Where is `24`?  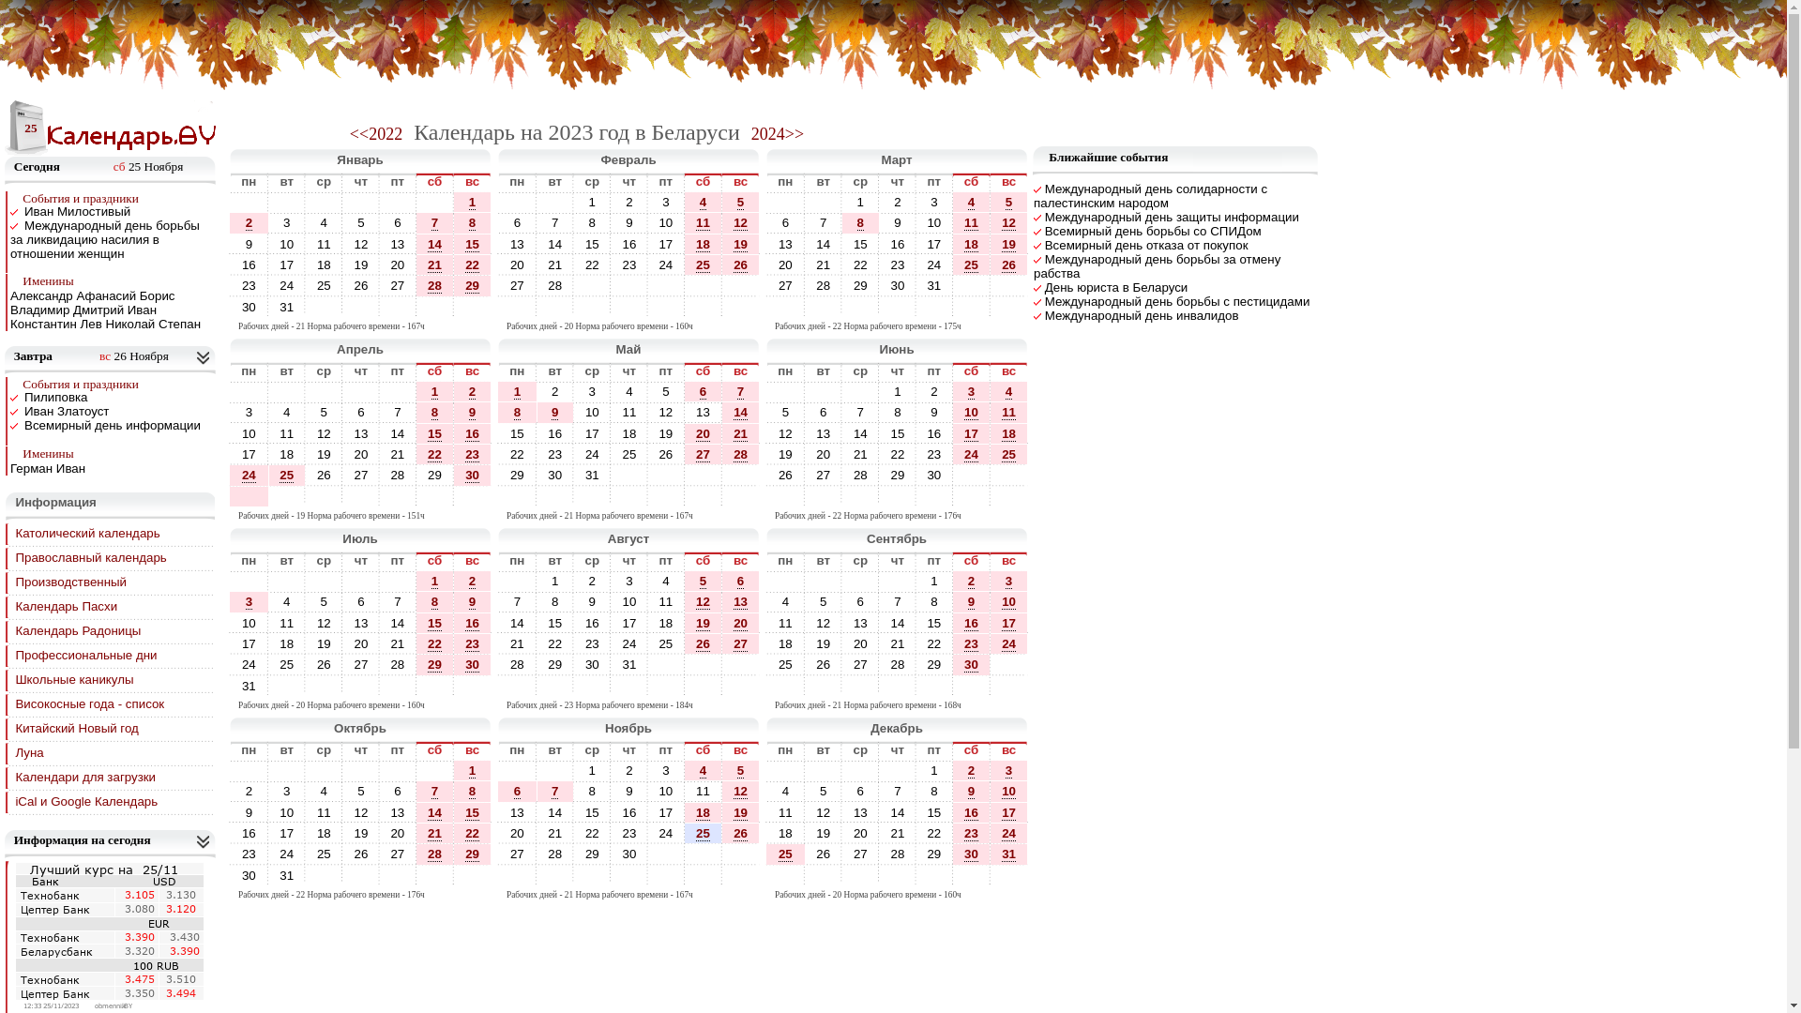 24 is located at coordinates (287, 285).